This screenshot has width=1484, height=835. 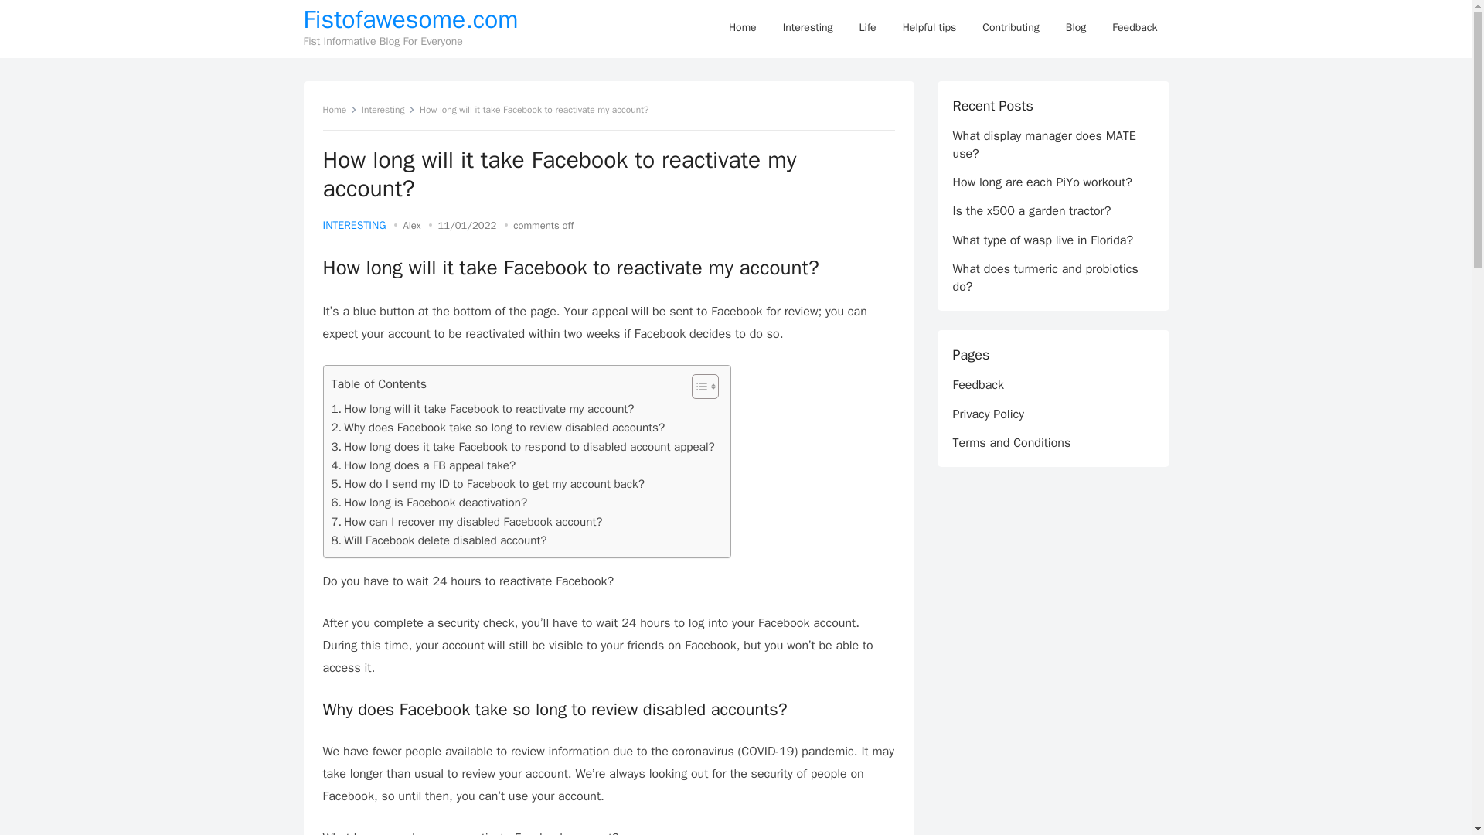 What do you see at coordinates (410, 20) in the screenshot?
I see `Fistofawesome.com` at bounding box center [410, 20].